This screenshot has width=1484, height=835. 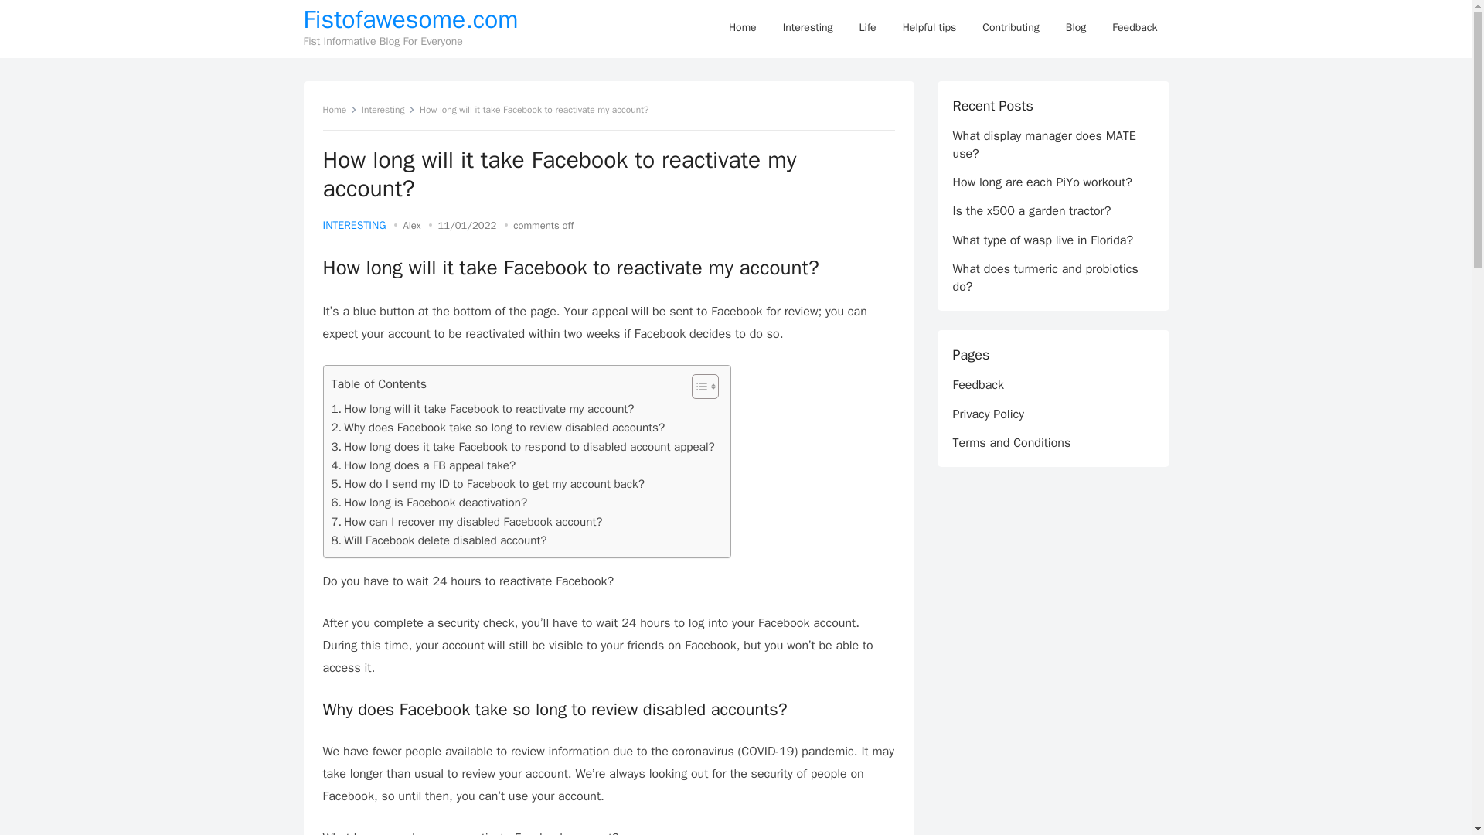 What do you see at coordinates (410, 20) in the screenshot?
I see `Fistofawesome.com` at bounding box center [410, 20].